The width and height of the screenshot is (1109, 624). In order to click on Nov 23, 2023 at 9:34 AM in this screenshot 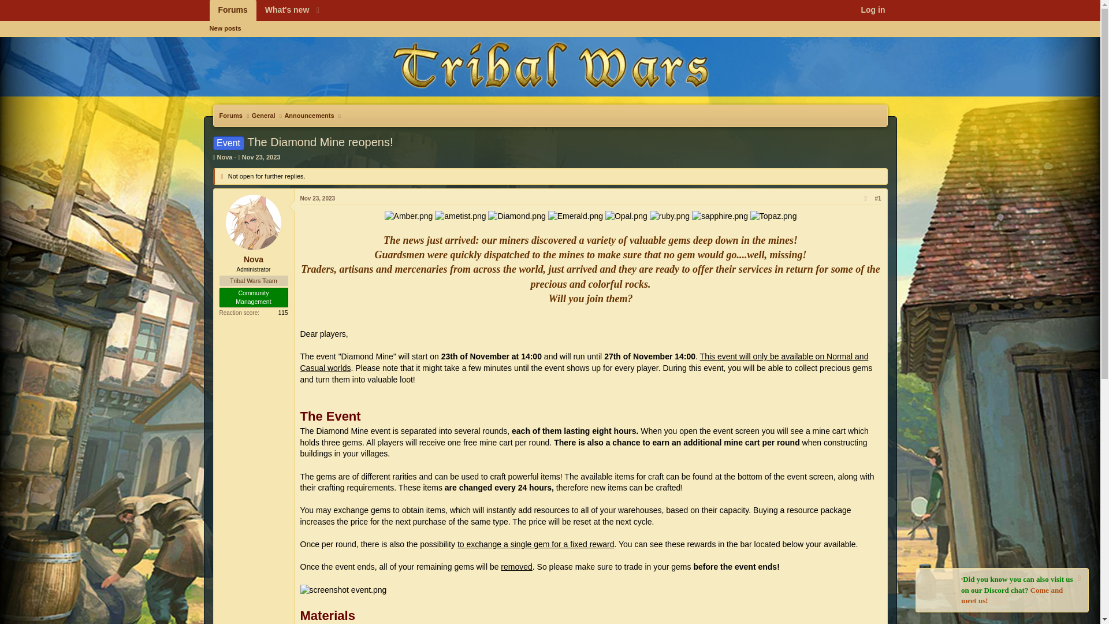, I will do `click(261, 157)`.